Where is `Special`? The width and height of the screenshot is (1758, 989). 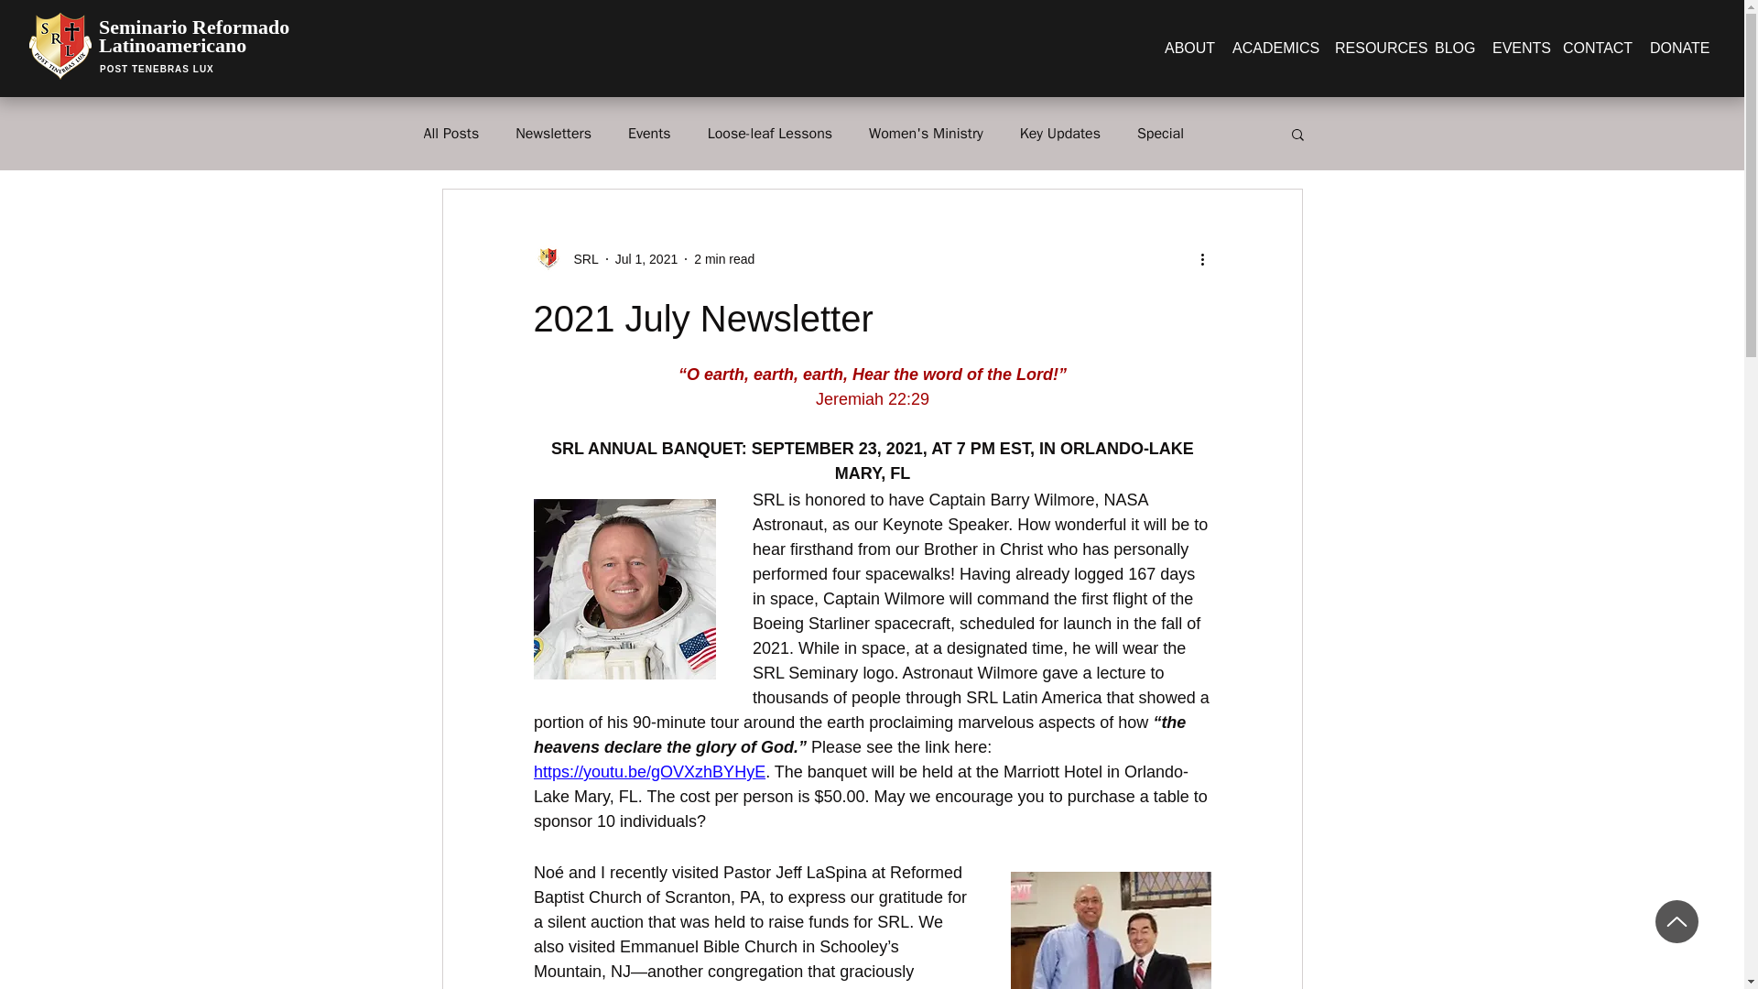 Special is located at coordinates (1160, 134).